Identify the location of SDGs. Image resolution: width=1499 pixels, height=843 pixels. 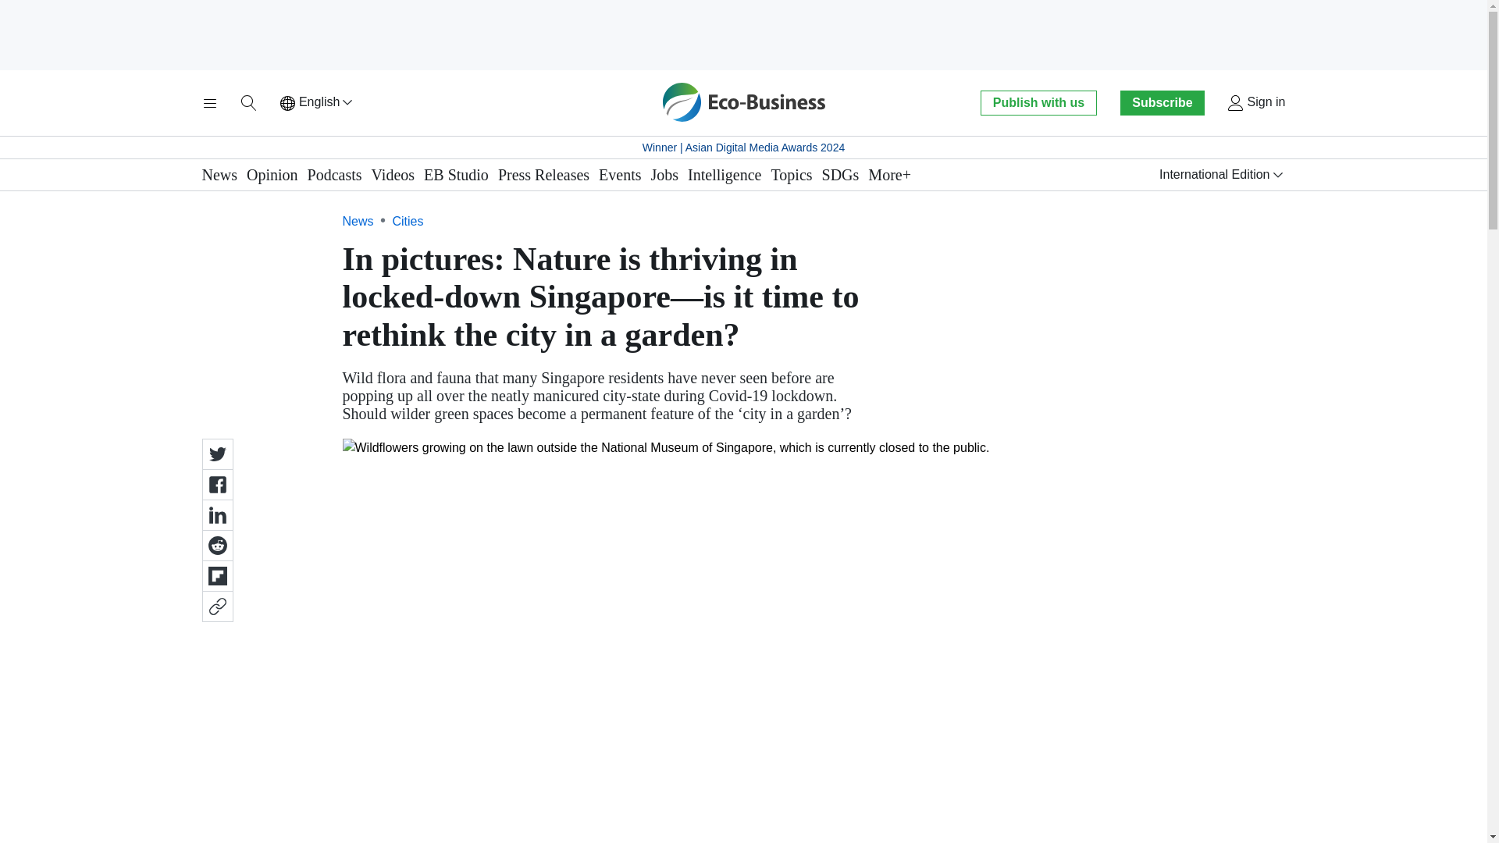
(840, 175).